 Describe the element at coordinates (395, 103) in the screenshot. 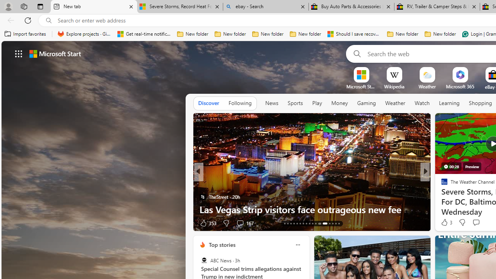

I see `Weather` at that location.